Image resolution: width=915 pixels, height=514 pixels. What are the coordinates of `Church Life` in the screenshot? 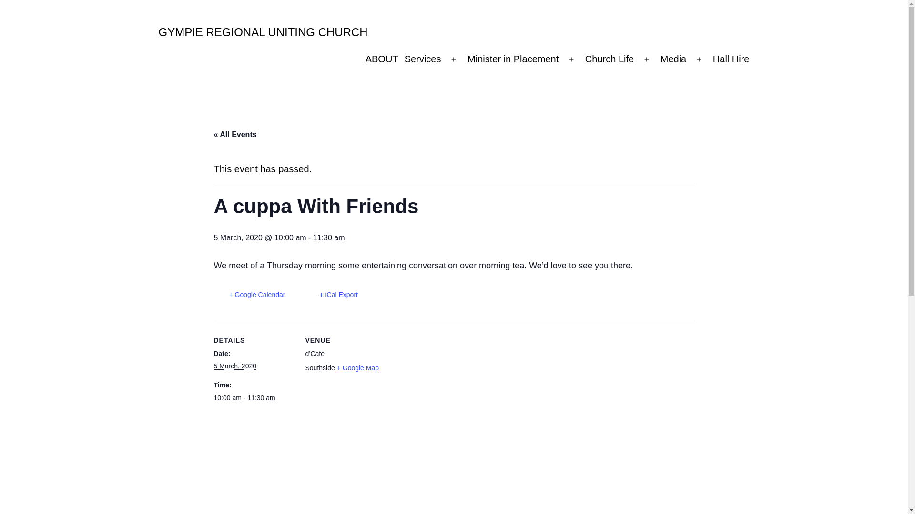 It's located at (609, 60).